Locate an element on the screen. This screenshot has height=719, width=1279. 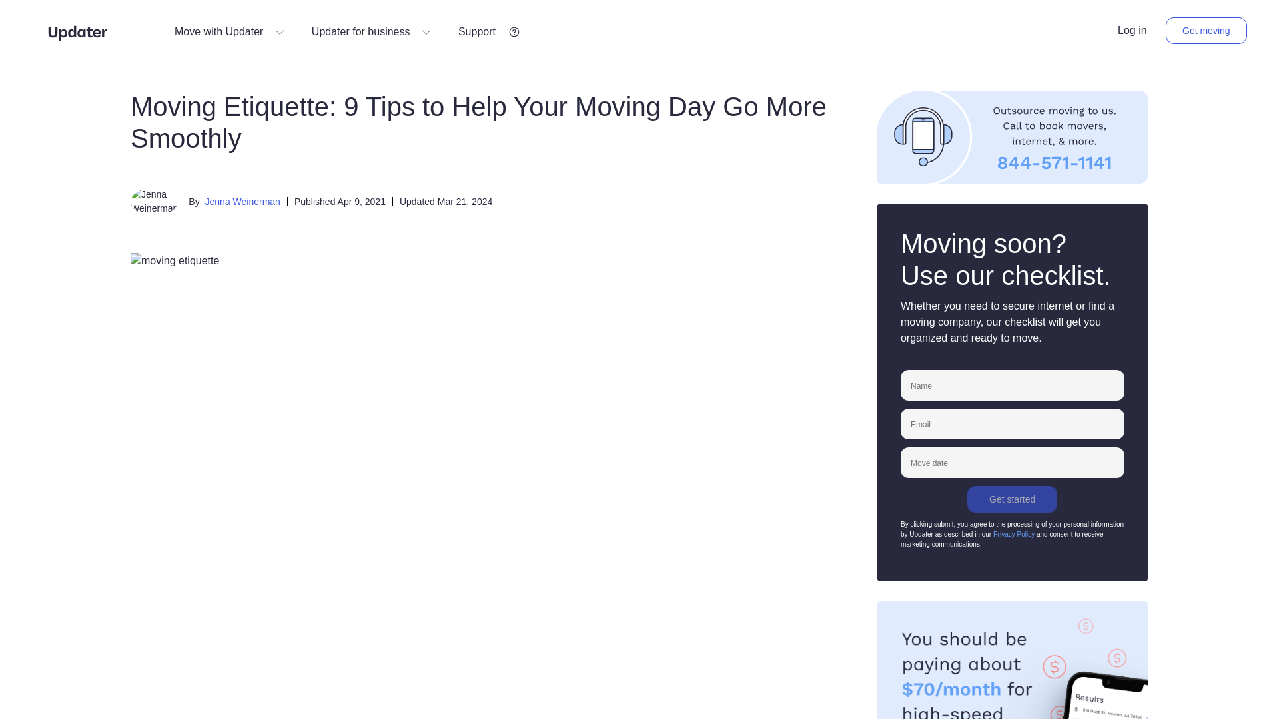
Updater for business is located at coordinates (372, 32).